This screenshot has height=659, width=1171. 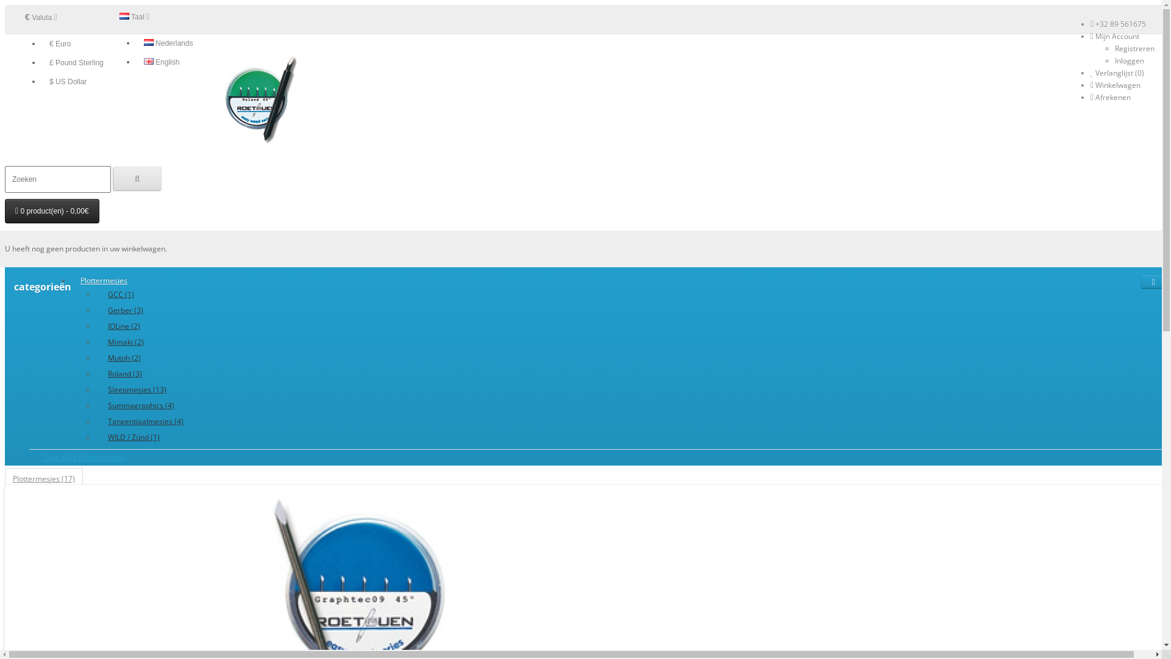 I want to click on GCC (1), so click(x=157, y=295).